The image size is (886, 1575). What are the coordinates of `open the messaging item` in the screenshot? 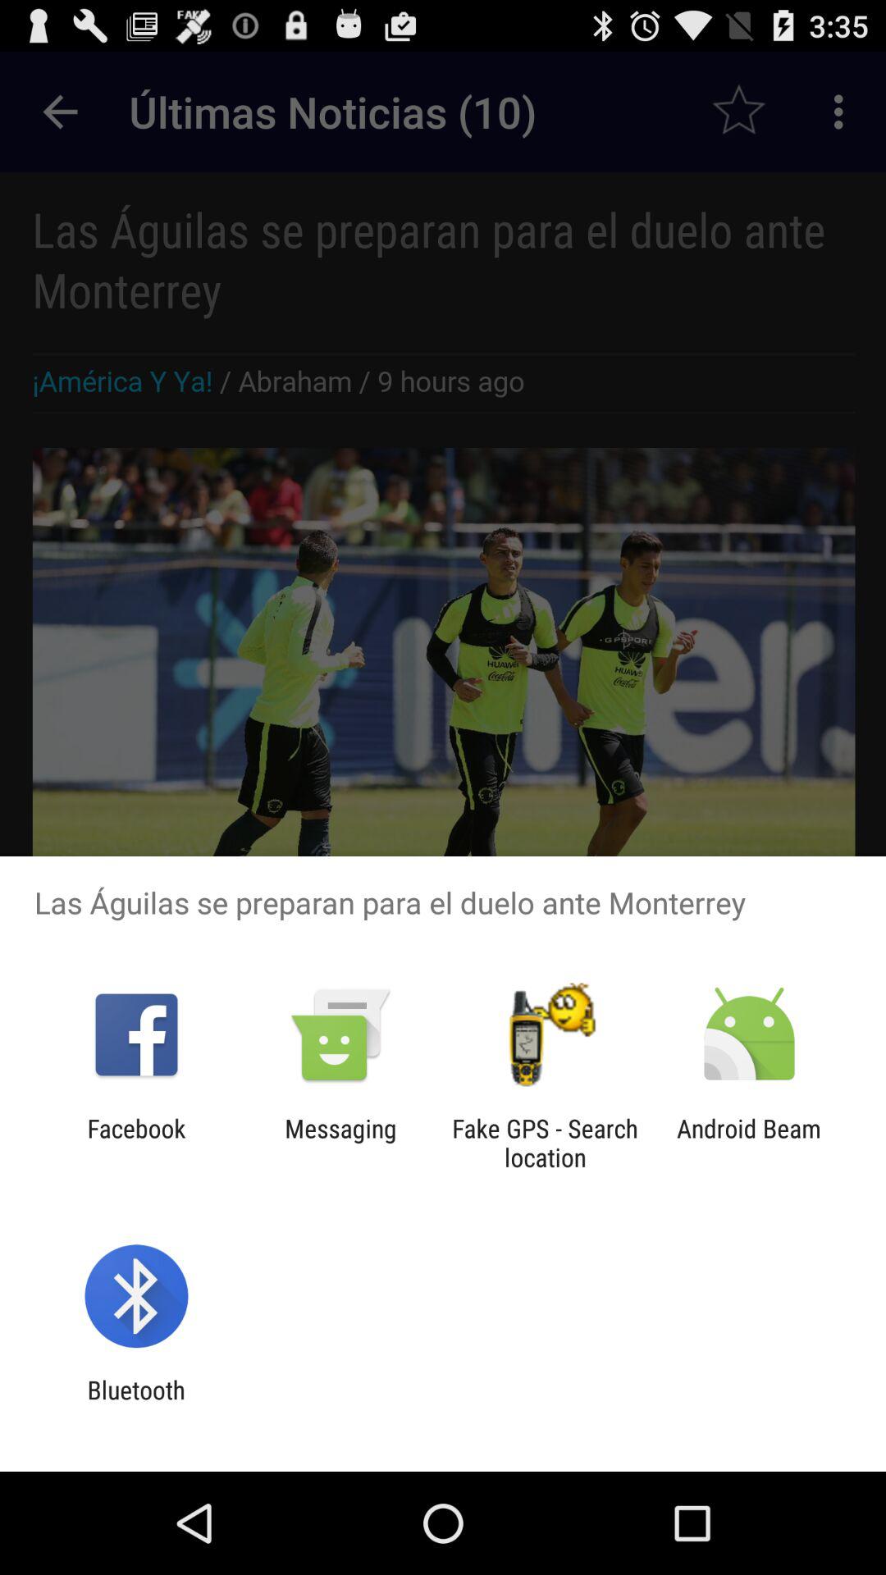 It's located at (340, 1143).